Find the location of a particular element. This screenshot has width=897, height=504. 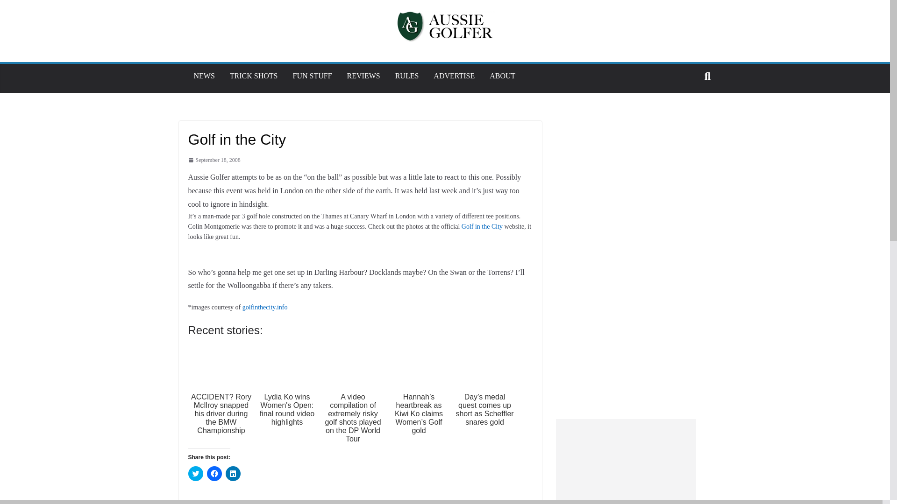

REVIEWS is located at coordinates (363, 76).